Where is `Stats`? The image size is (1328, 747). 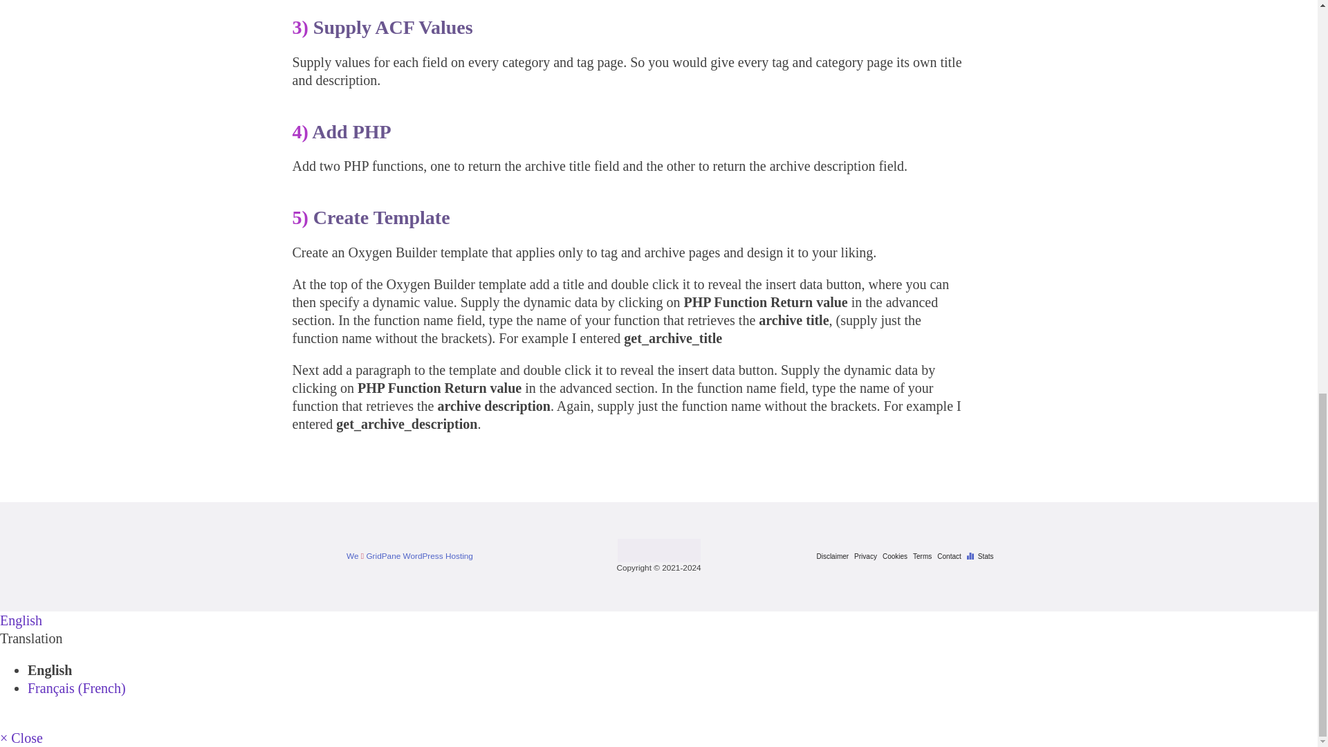
Stats is located at coordinates (983, 556).